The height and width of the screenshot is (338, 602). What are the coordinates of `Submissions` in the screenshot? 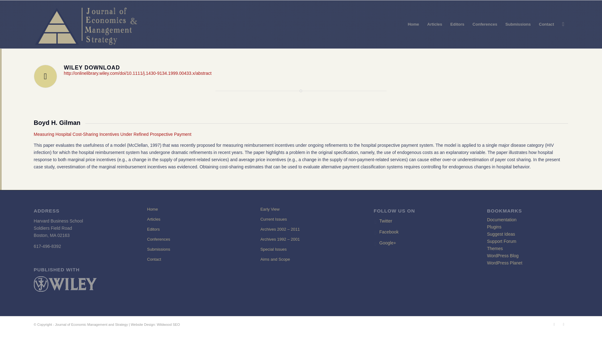 It's located at (187, 249).